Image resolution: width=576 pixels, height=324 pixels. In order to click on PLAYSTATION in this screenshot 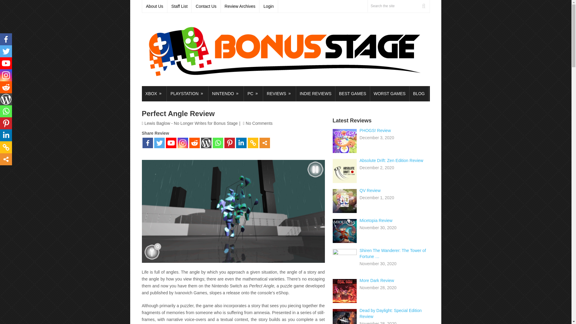, I will do `click(187, 94)`.